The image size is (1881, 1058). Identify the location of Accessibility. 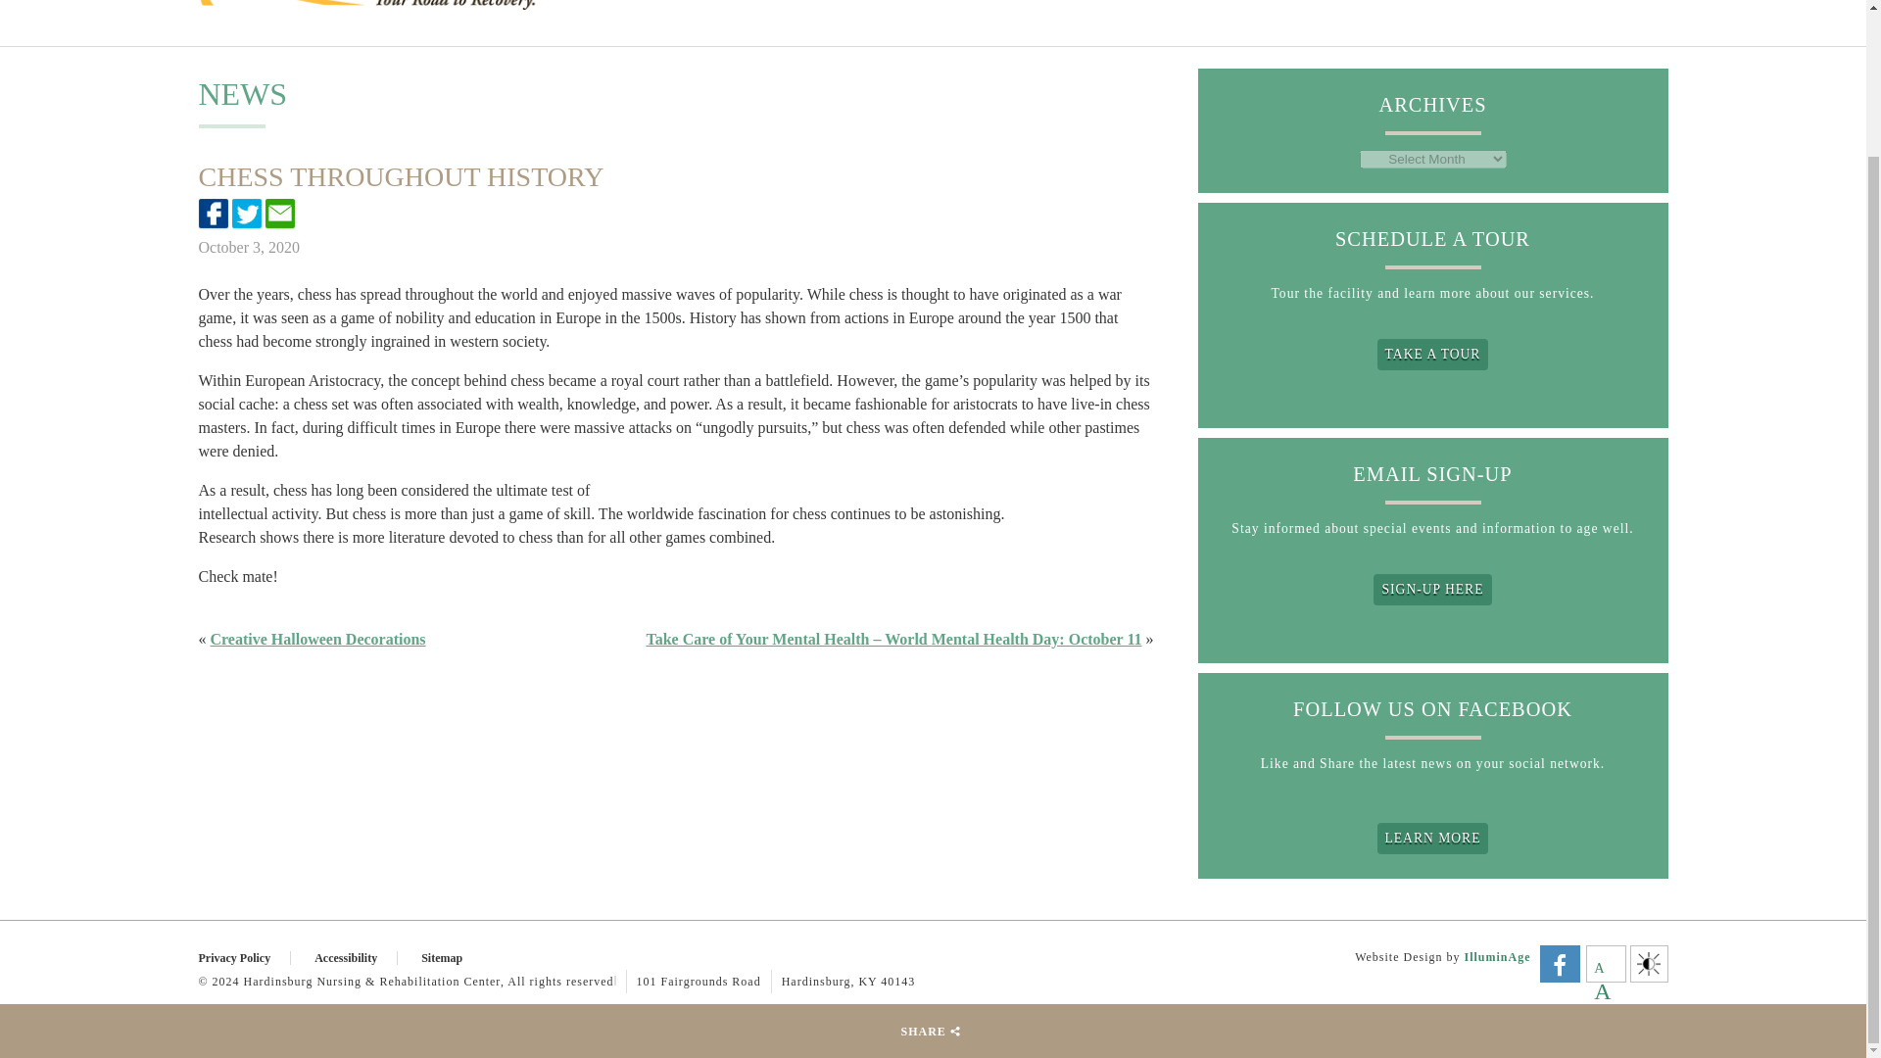
(355, 957).